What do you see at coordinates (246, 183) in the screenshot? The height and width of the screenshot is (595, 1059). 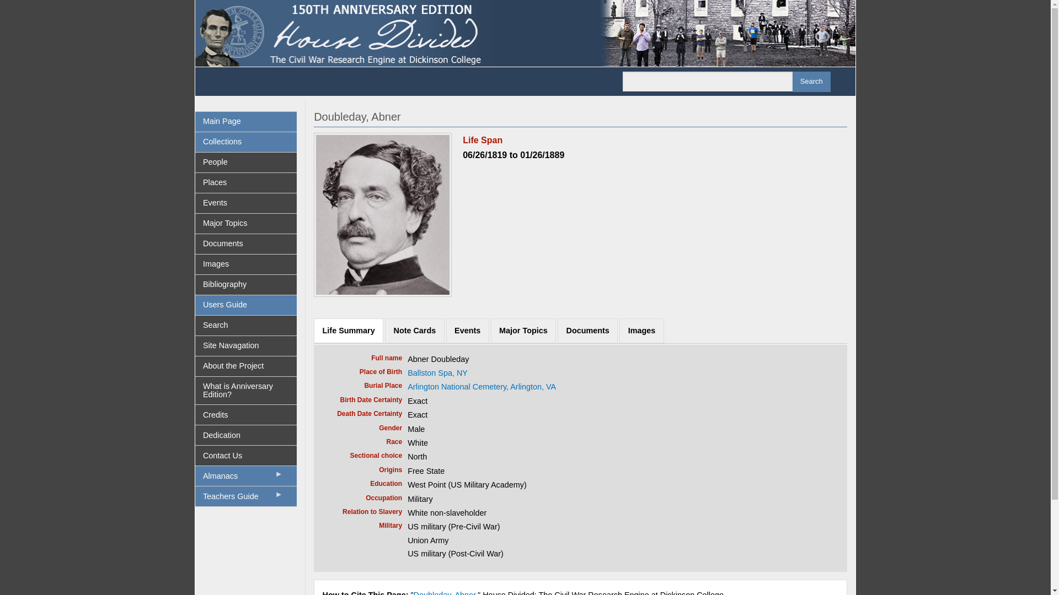 I see `Places` at bounding box center [246, 183].